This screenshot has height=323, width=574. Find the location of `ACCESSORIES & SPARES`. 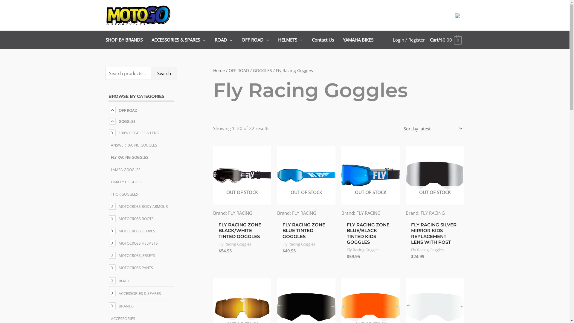

ACCESSORIES & SPARES is located at coordinates (183, 40).